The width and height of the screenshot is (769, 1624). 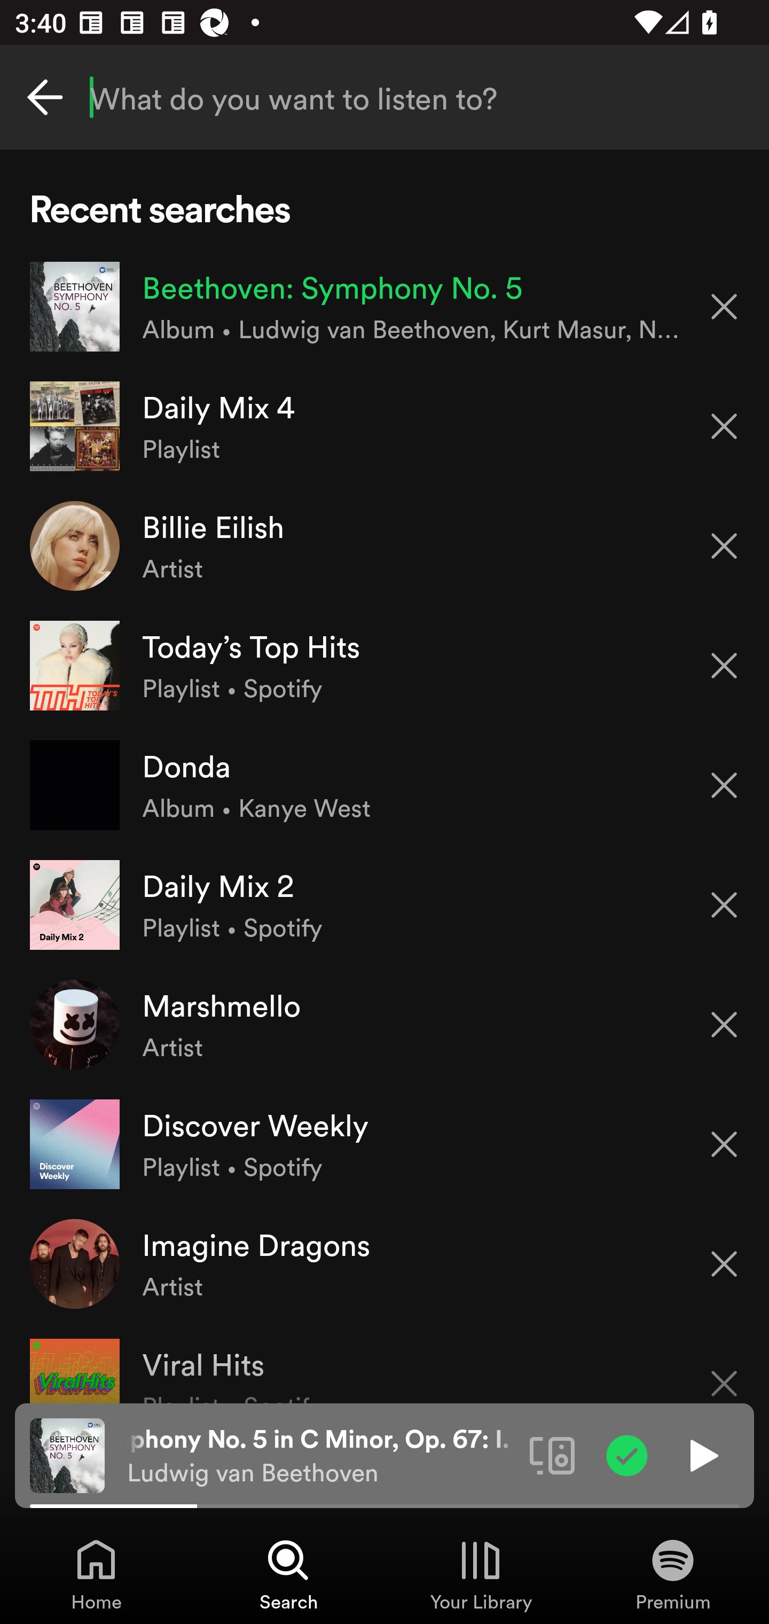 What do you see at coordinates (481, 1574) in the screenshot?
I see `Your Library, Tab 3 of 4 Your Library Your Library` at bounding box center [481, 1574].